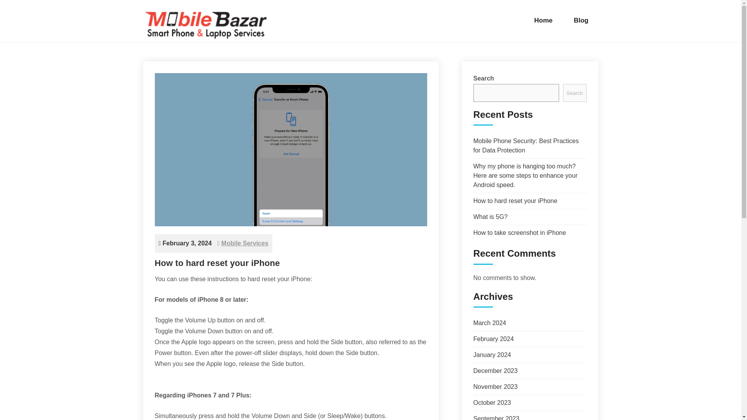 The height and width of the screenshot is (420, 747). I want to click on What is 5G?, so click(490, 216).